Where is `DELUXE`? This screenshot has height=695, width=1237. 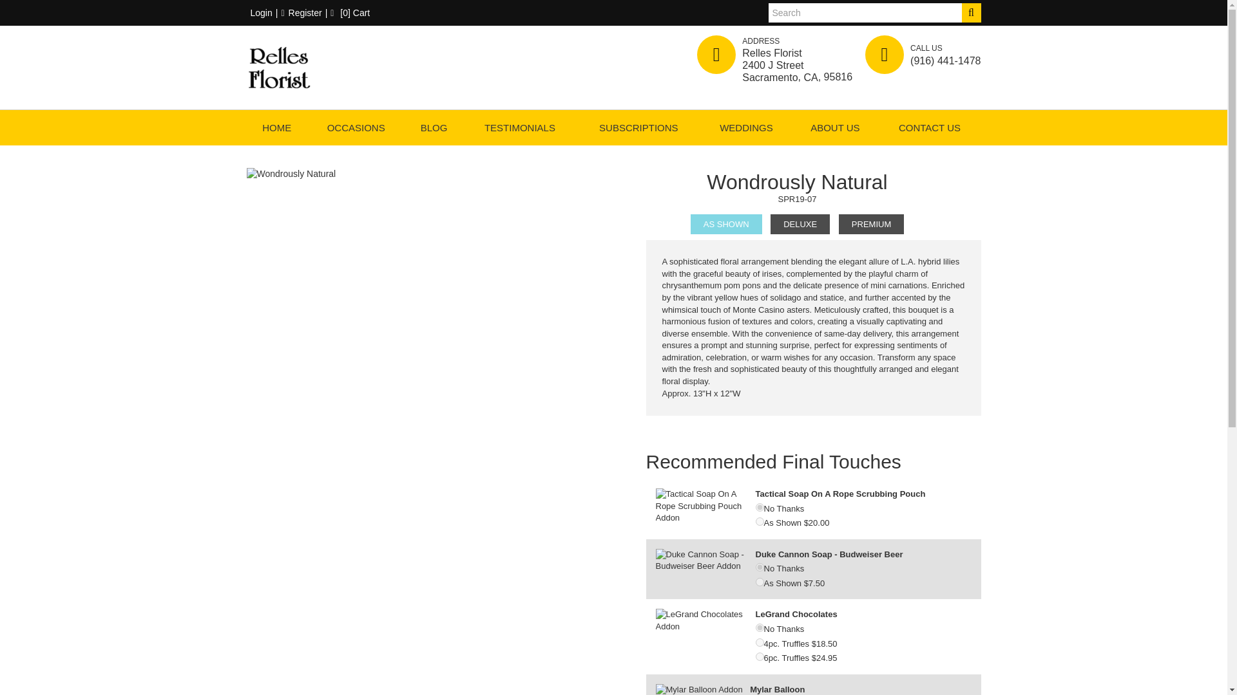
DELUXE is located at coordinates (800, 224).